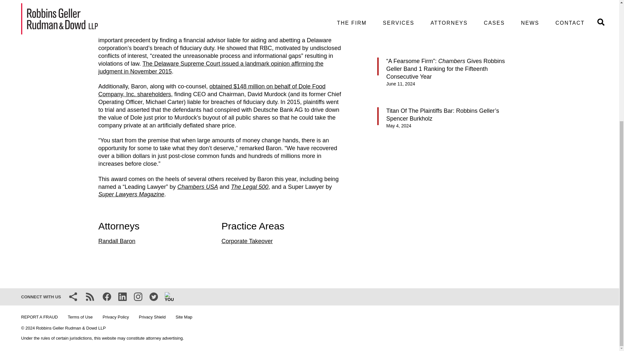 The width and height of the screenshot is (624, 351). Describe the element at coordinates (90, 296) in the screenshot. I see `RSS` at that location.